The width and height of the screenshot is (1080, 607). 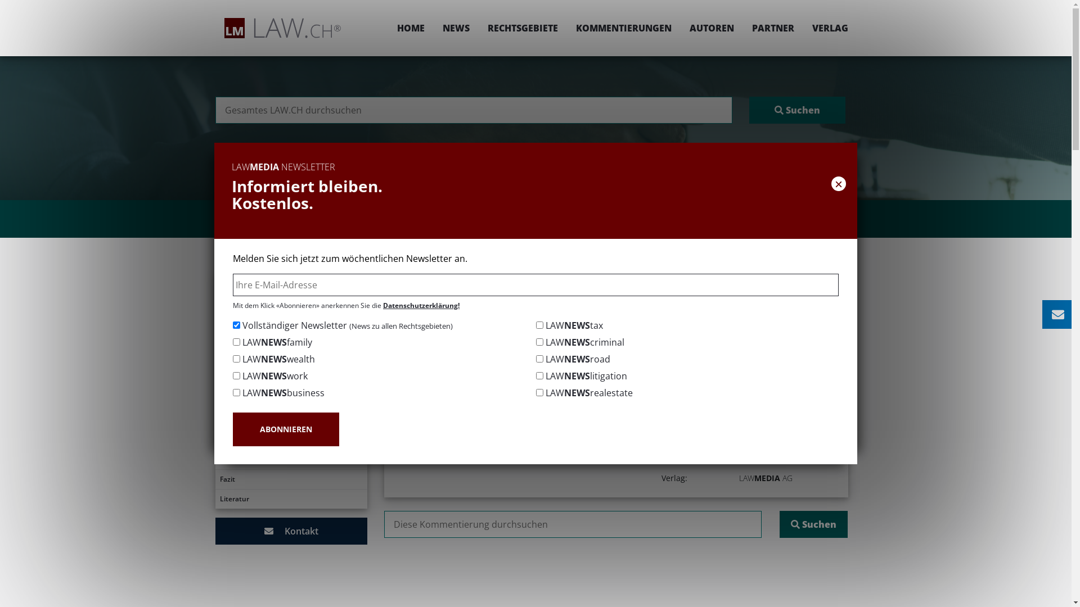 I want to click on VERLAG, so click(x=826, y=28).